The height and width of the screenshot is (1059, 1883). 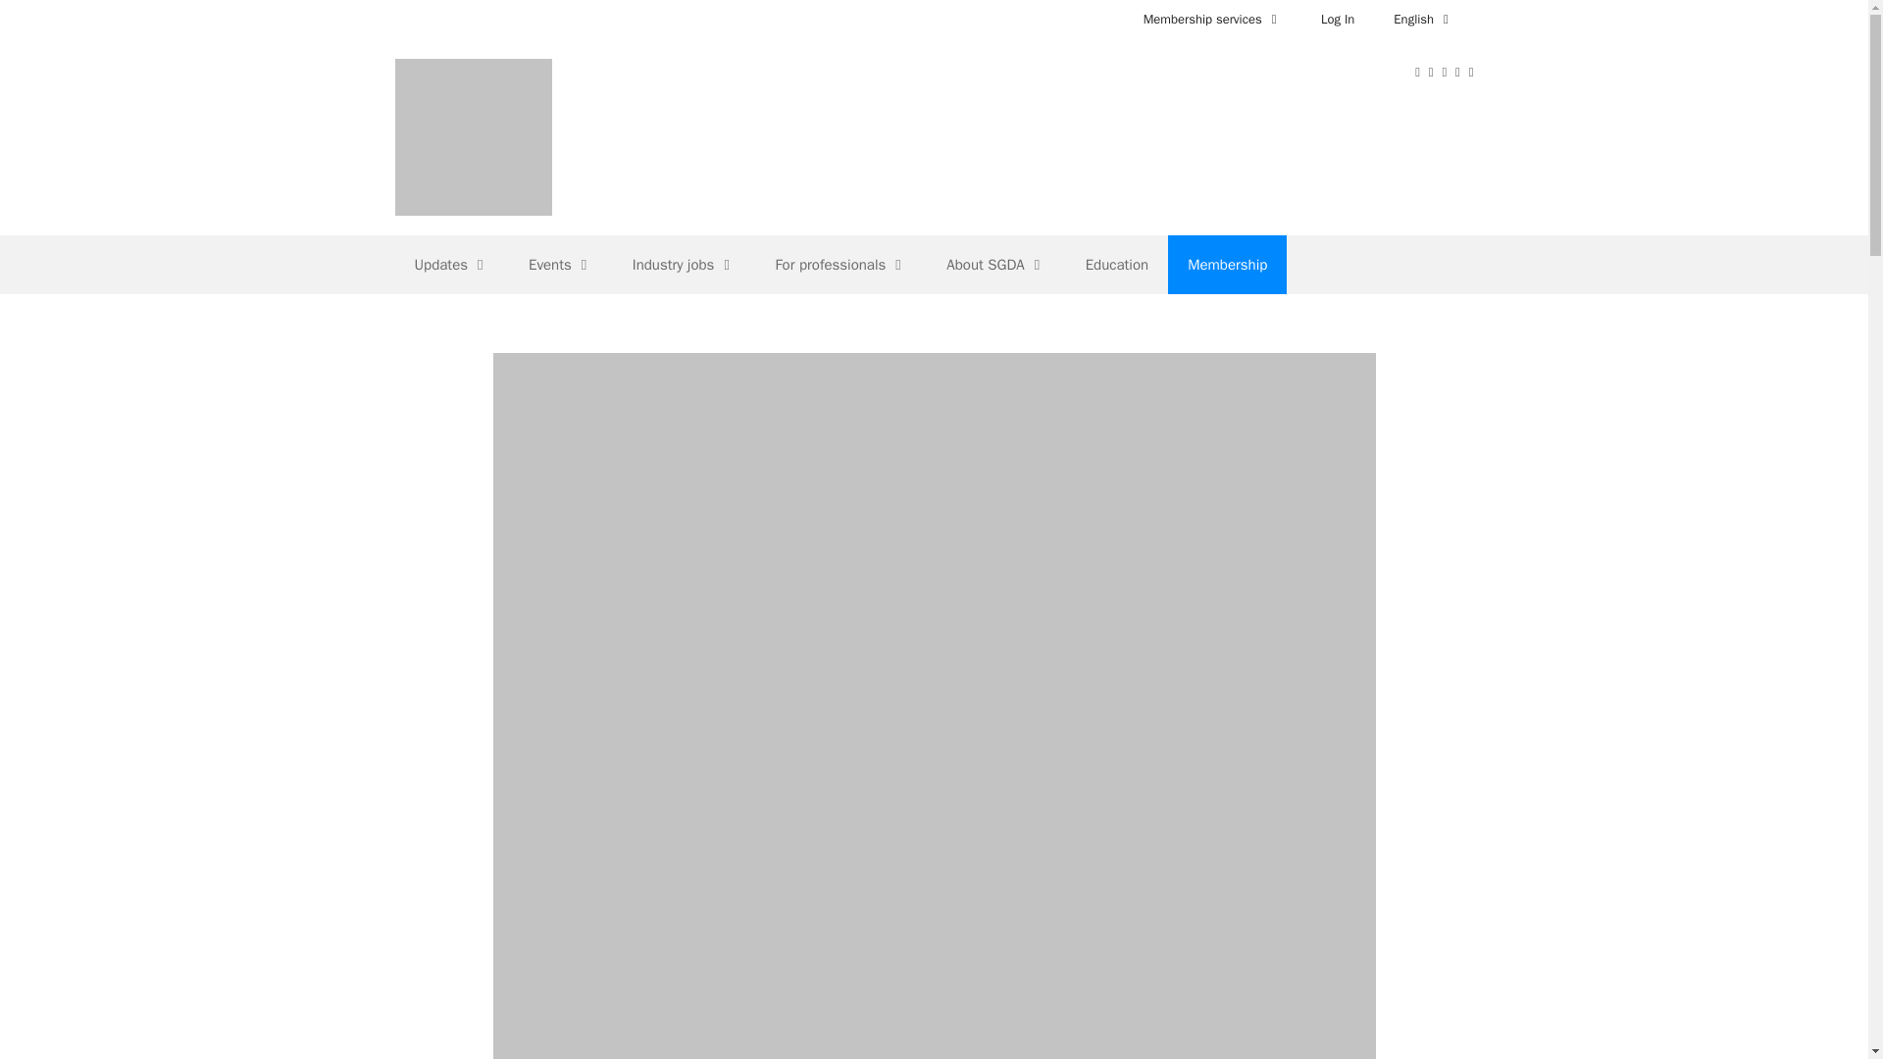 What do you see at coordinates (1338, 20) in the screenshot?
I see `Log In` at bounding box center [1338, 20].